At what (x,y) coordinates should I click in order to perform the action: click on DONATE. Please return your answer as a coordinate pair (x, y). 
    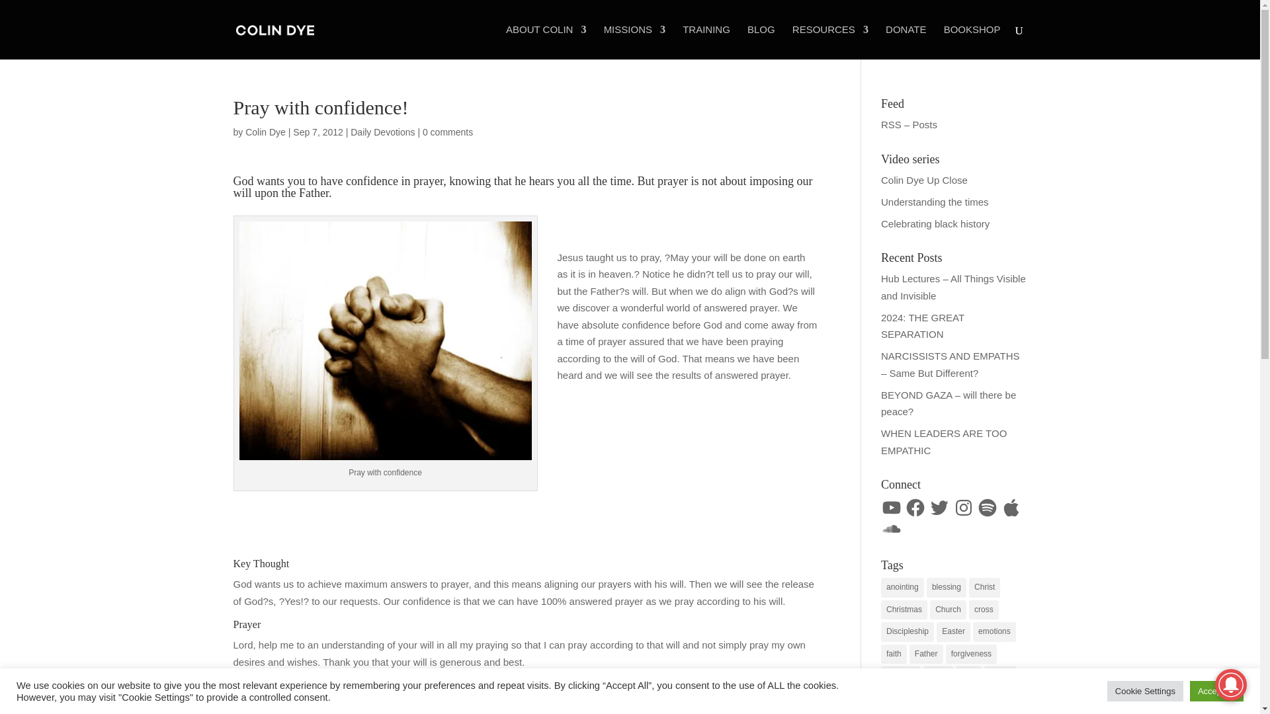
    Looking at the image, I should click on (905, 42).